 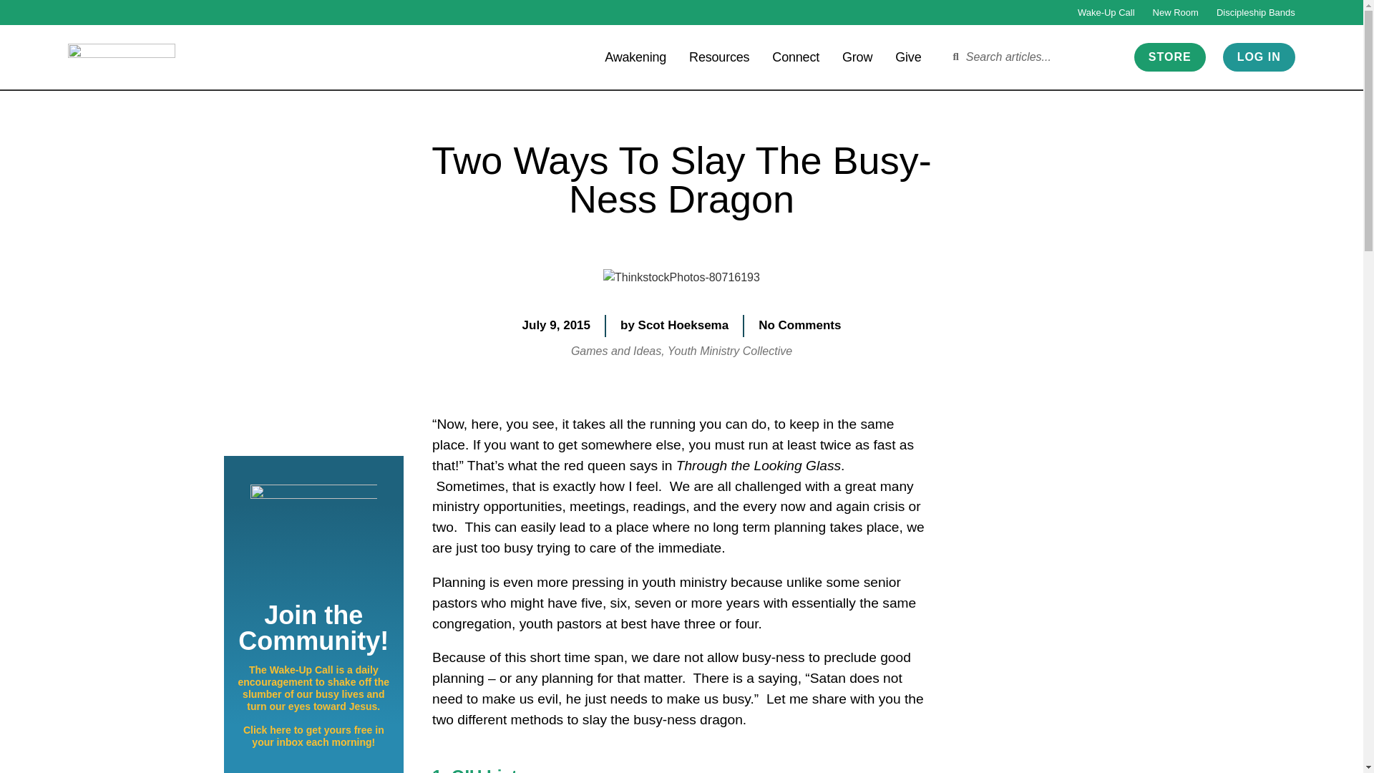 What do you see at coordinates (796, 56) in the screenshot?
I see `Connect` at bounding box center [796, 56].